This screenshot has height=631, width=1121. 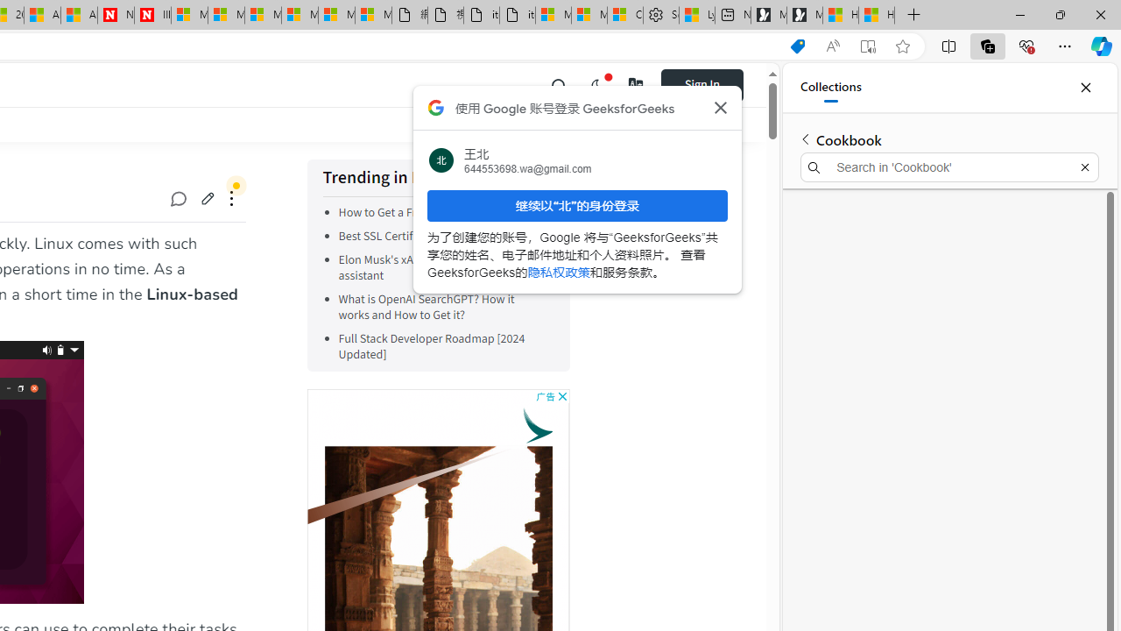 I want to click on Elon Musk's xAI releases Grok-2 AI assistant, so click(x=424, y=268).